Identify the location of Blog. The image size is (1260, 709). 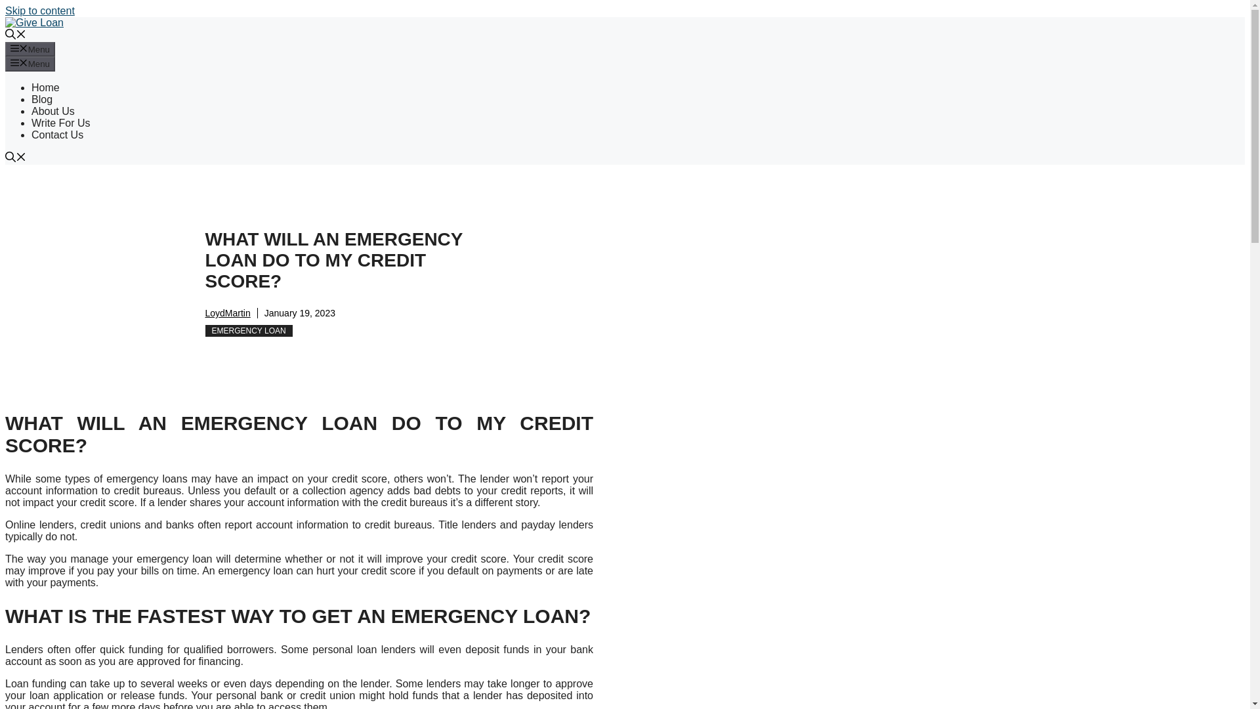
(42, 98).